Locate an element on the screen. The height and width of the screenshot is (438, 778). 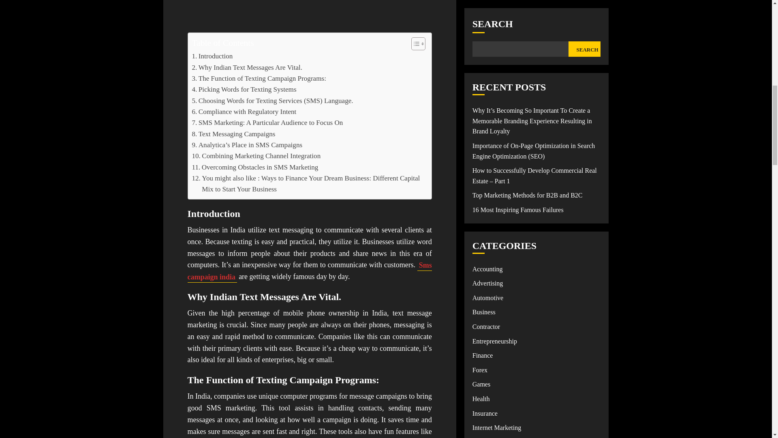
Combining Marketing Channel Integration is located at coordinates (256, 156).